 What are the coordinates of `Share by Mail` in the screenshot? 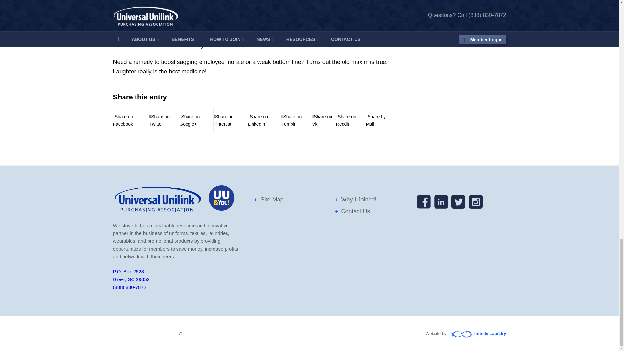 It's located at (379, 120).